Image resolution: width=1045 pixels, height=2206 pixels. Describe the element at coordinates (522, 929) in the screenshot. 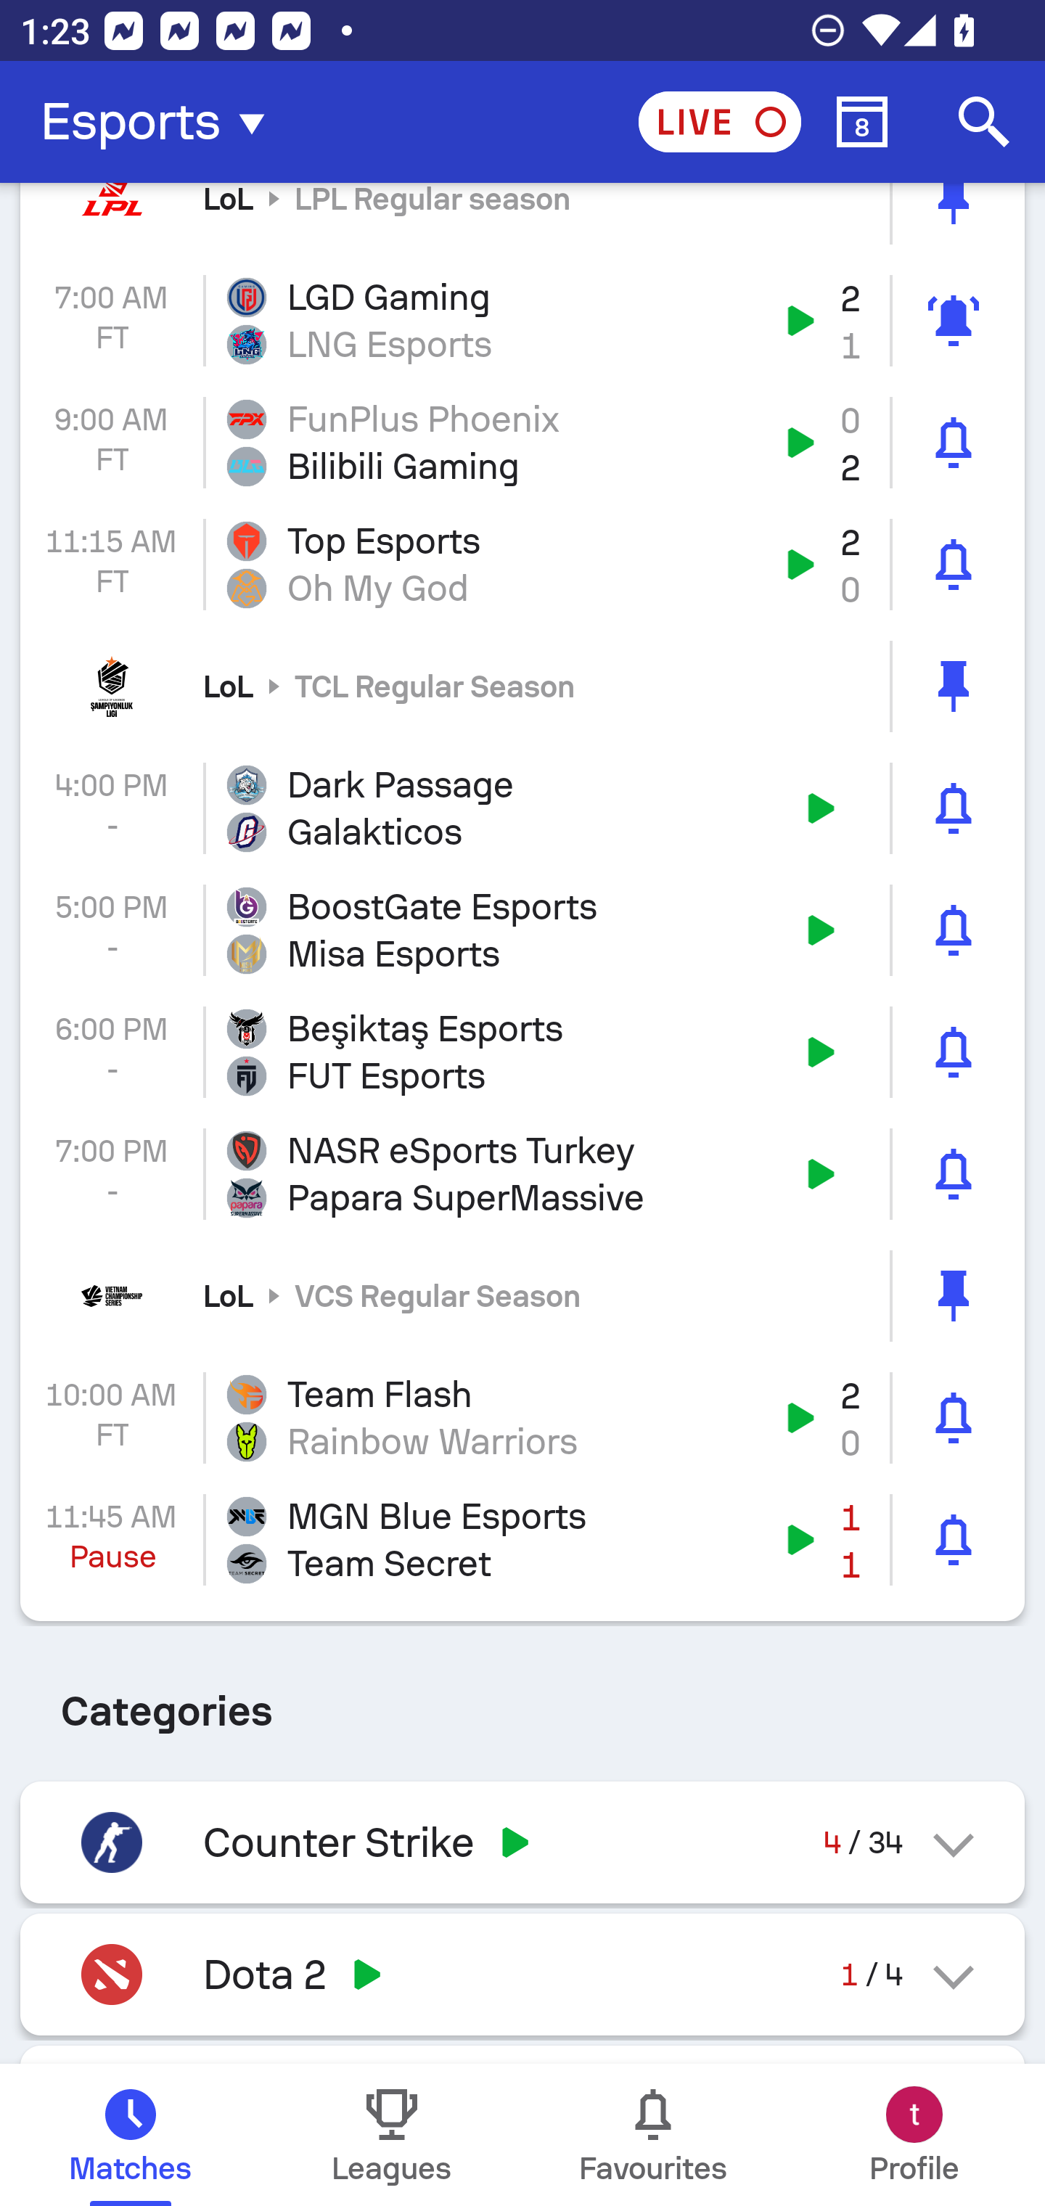

I see `5:00 PM - BoostGate Esports Misa Esports` at that location.